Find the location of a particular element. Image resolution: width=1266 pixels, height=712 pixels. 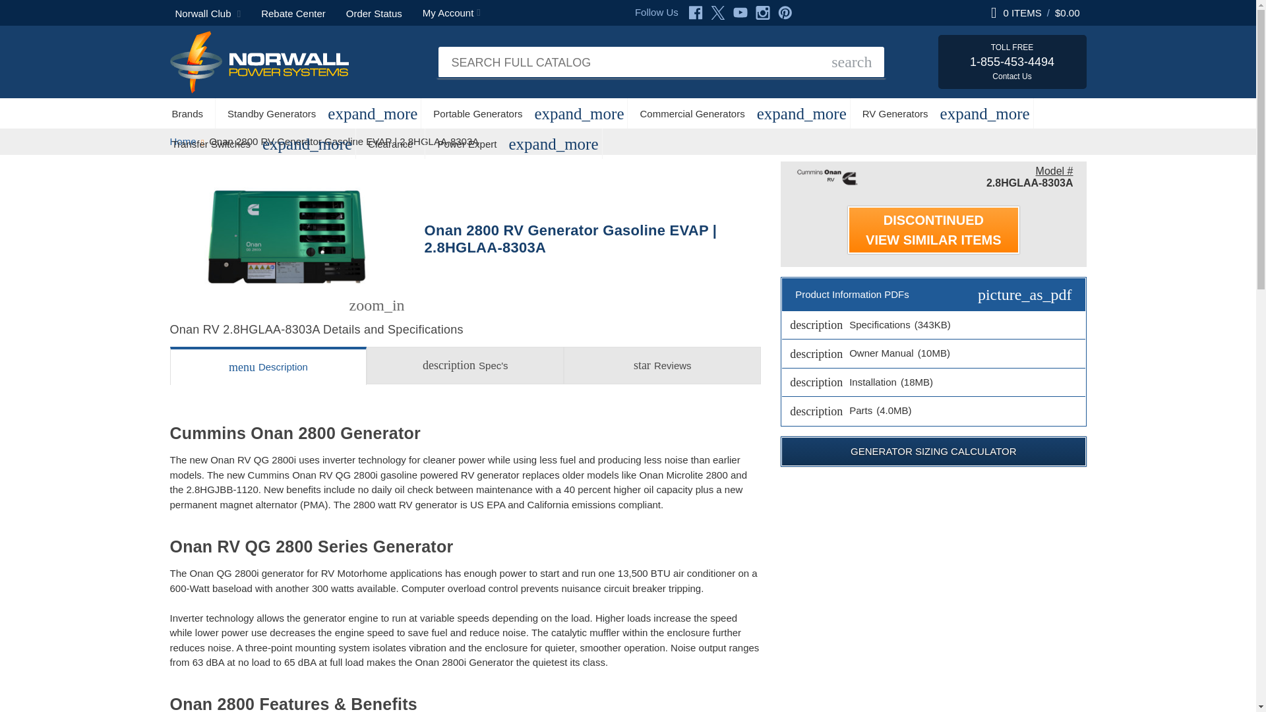

Pinterest is located at coordinates (785, 13).